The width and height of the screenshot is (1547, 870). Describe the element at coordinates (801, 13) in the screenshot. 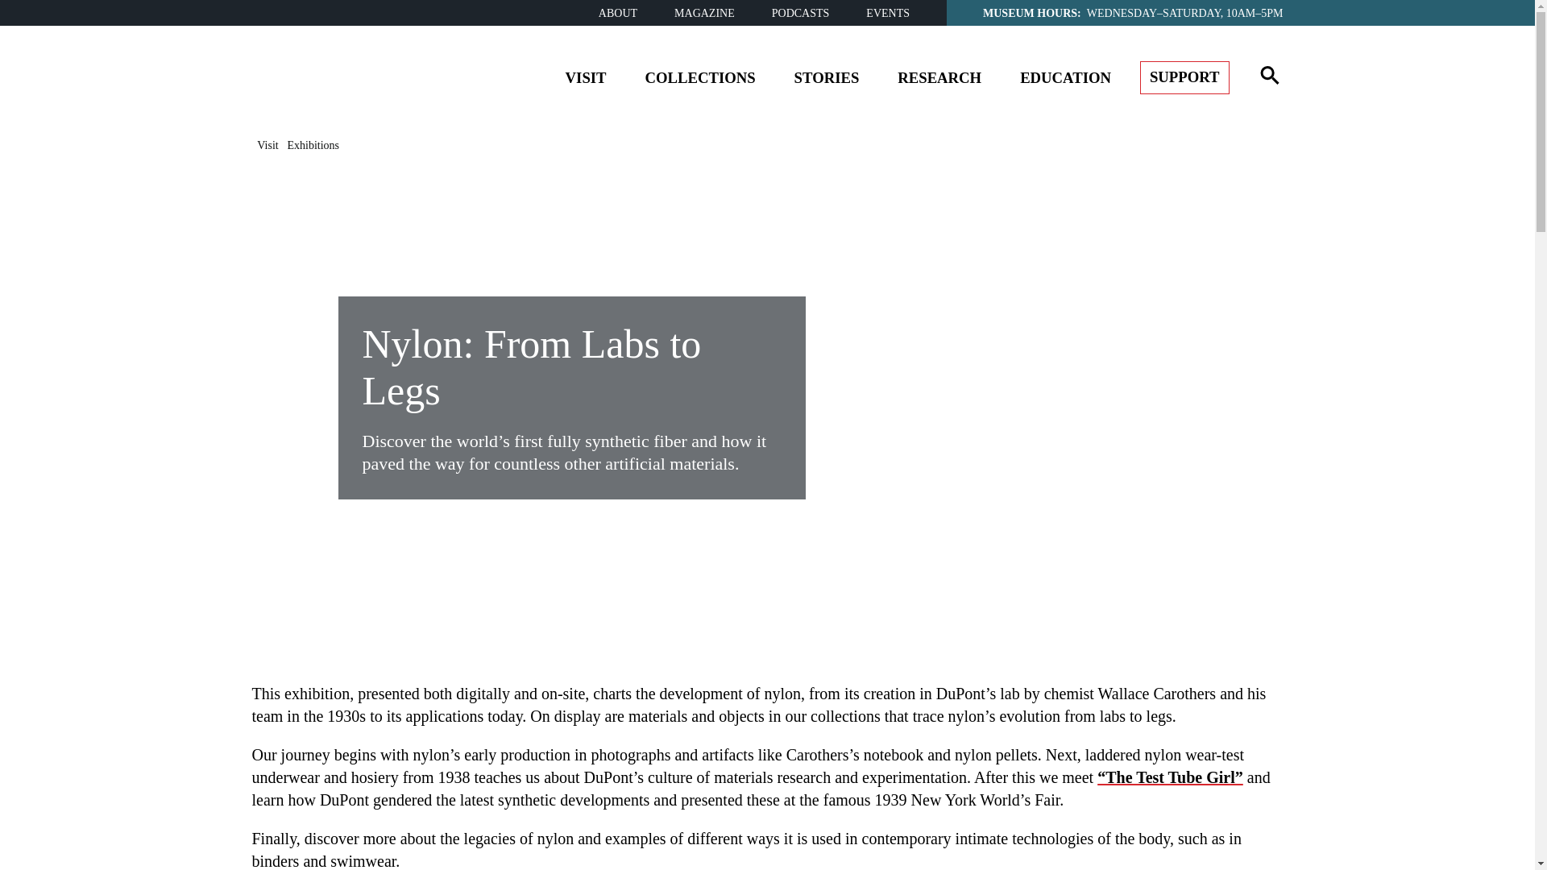

I see `PODCASTS` at that location.